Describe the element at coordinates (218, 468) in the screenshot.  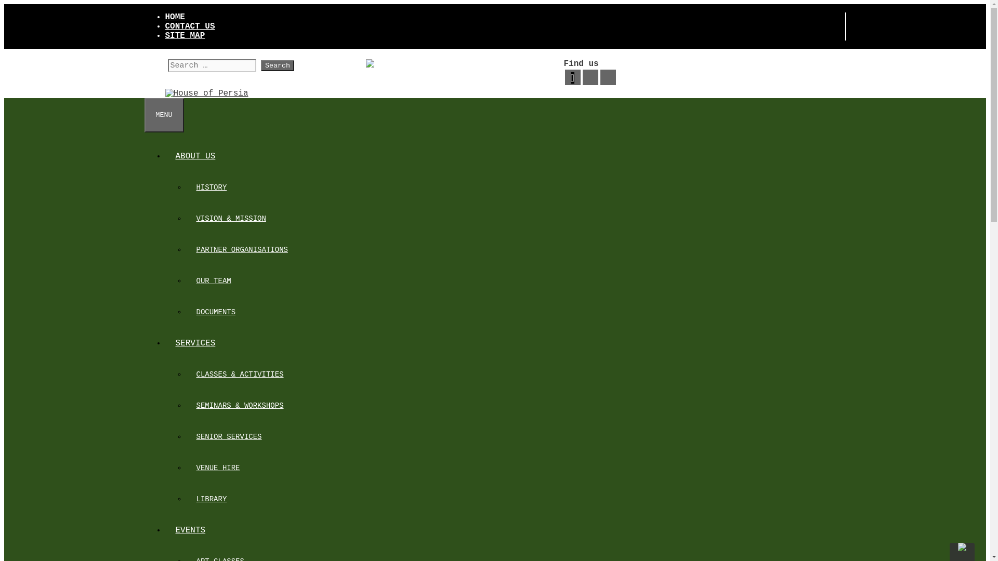
I see `VENUE HIRE` at that location.